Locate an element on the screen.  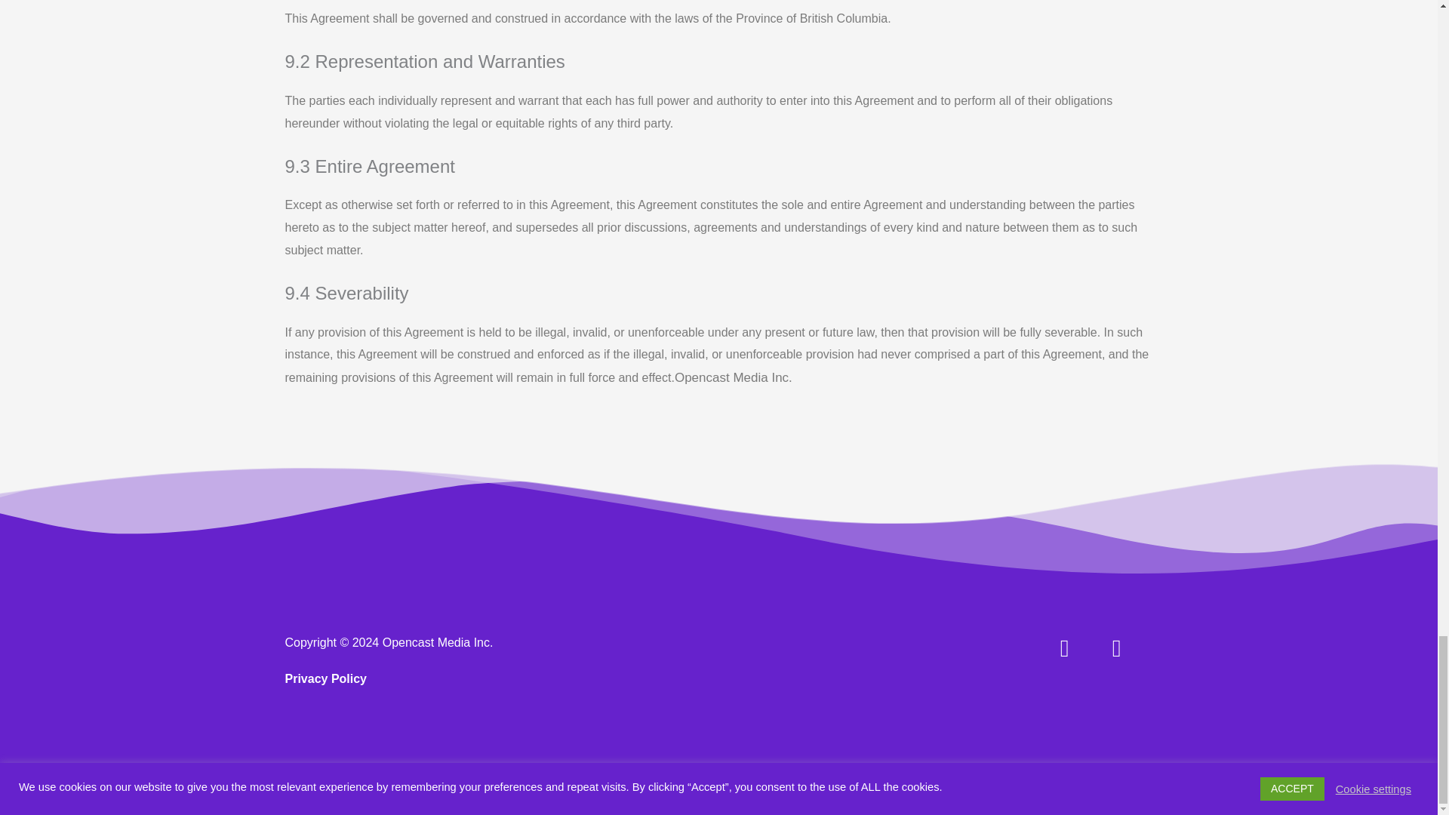
Privacy Policy is located at coordinates (326, 679).